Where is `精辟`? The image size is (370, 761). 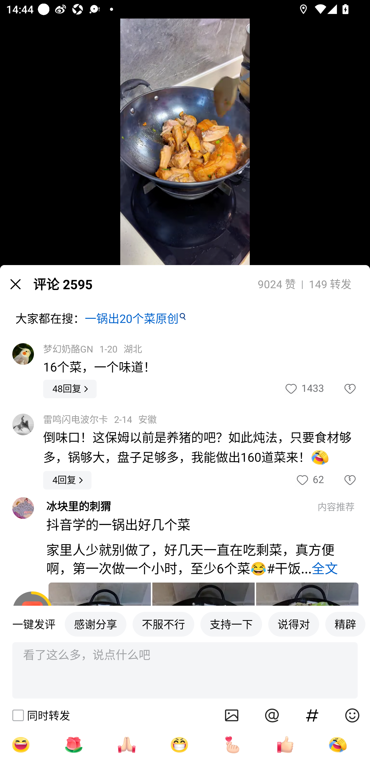
精辟 is located at coordinates (345, 624).